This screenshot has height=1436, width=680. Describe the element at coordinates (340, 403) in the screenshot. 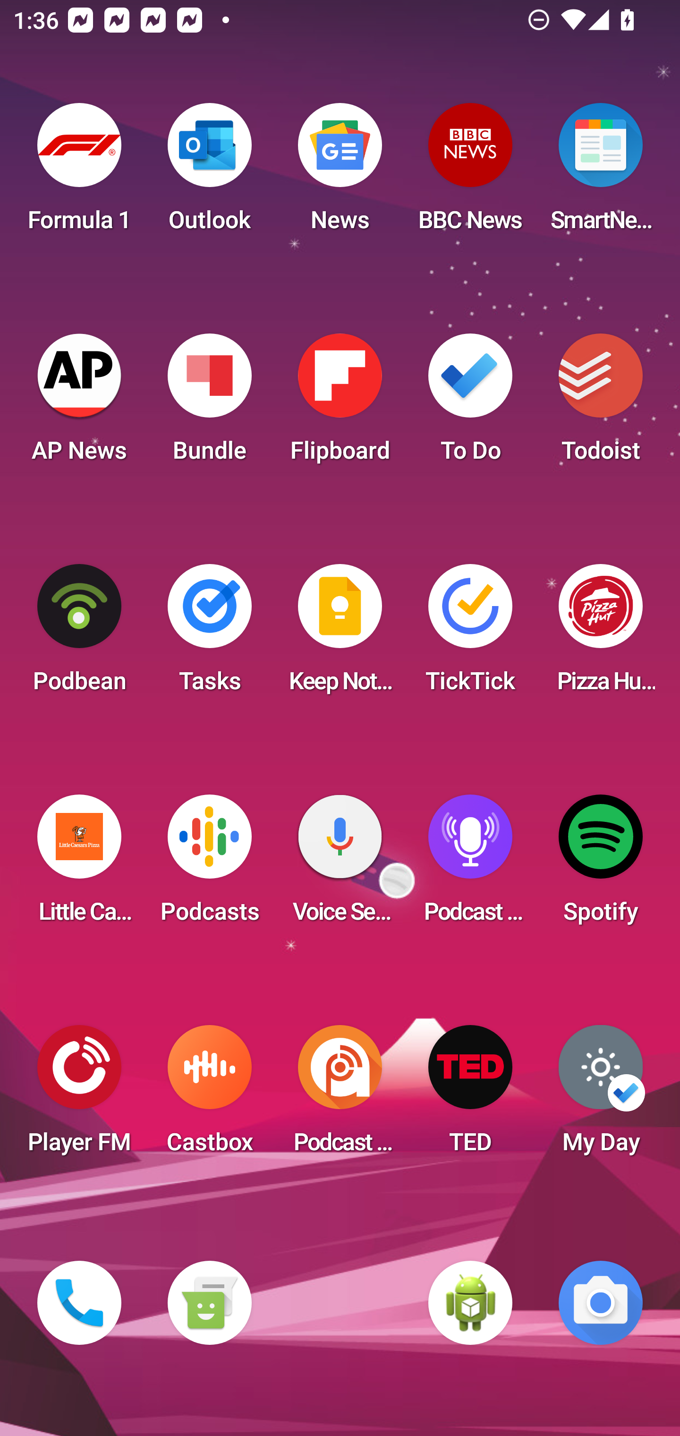

I see `Flipboard` at that location.